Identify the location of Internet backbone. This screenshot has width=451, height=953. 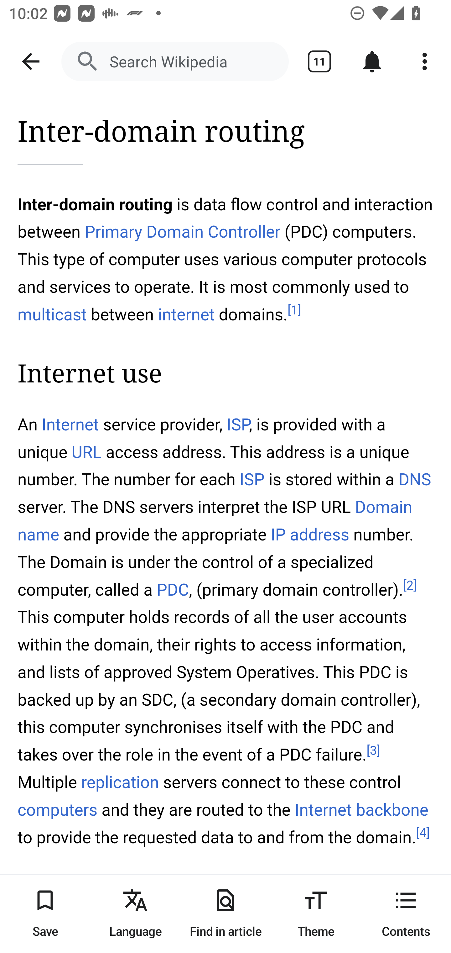
(361, 810).